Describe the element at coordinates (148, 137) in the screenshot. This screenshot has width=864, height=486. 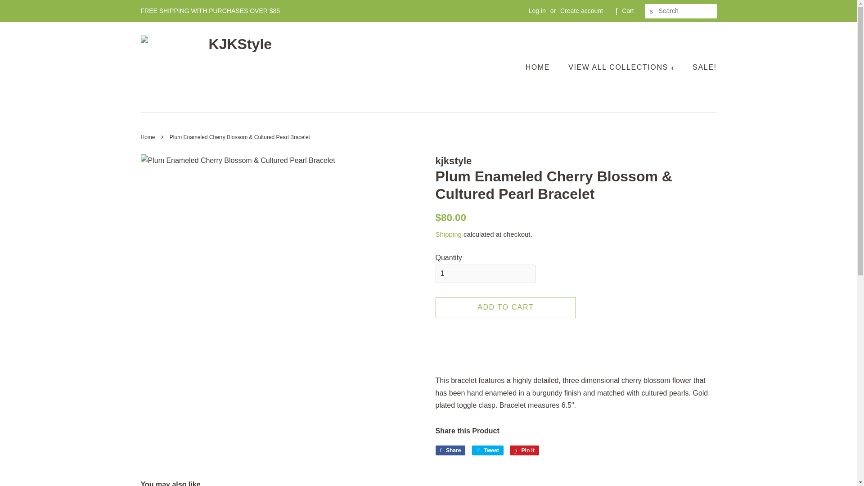
I see `Home` at that location.